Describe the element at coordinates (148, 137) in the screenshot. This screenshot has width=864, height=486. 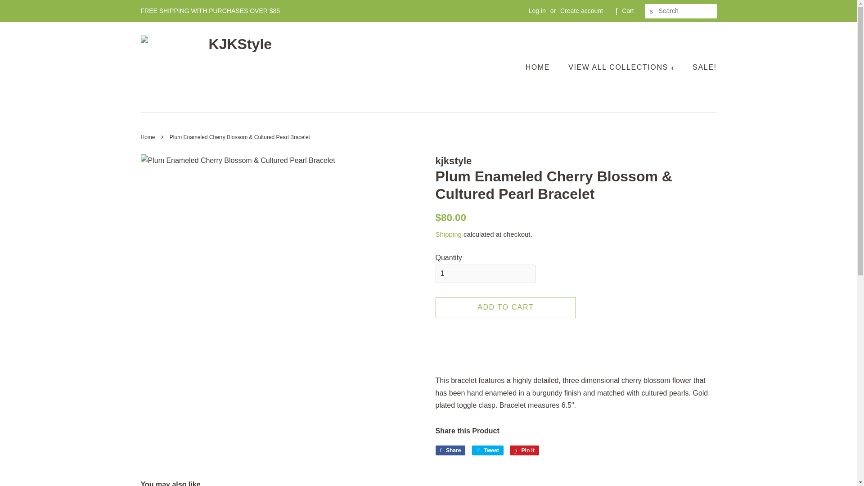
I see `Home` at that location.